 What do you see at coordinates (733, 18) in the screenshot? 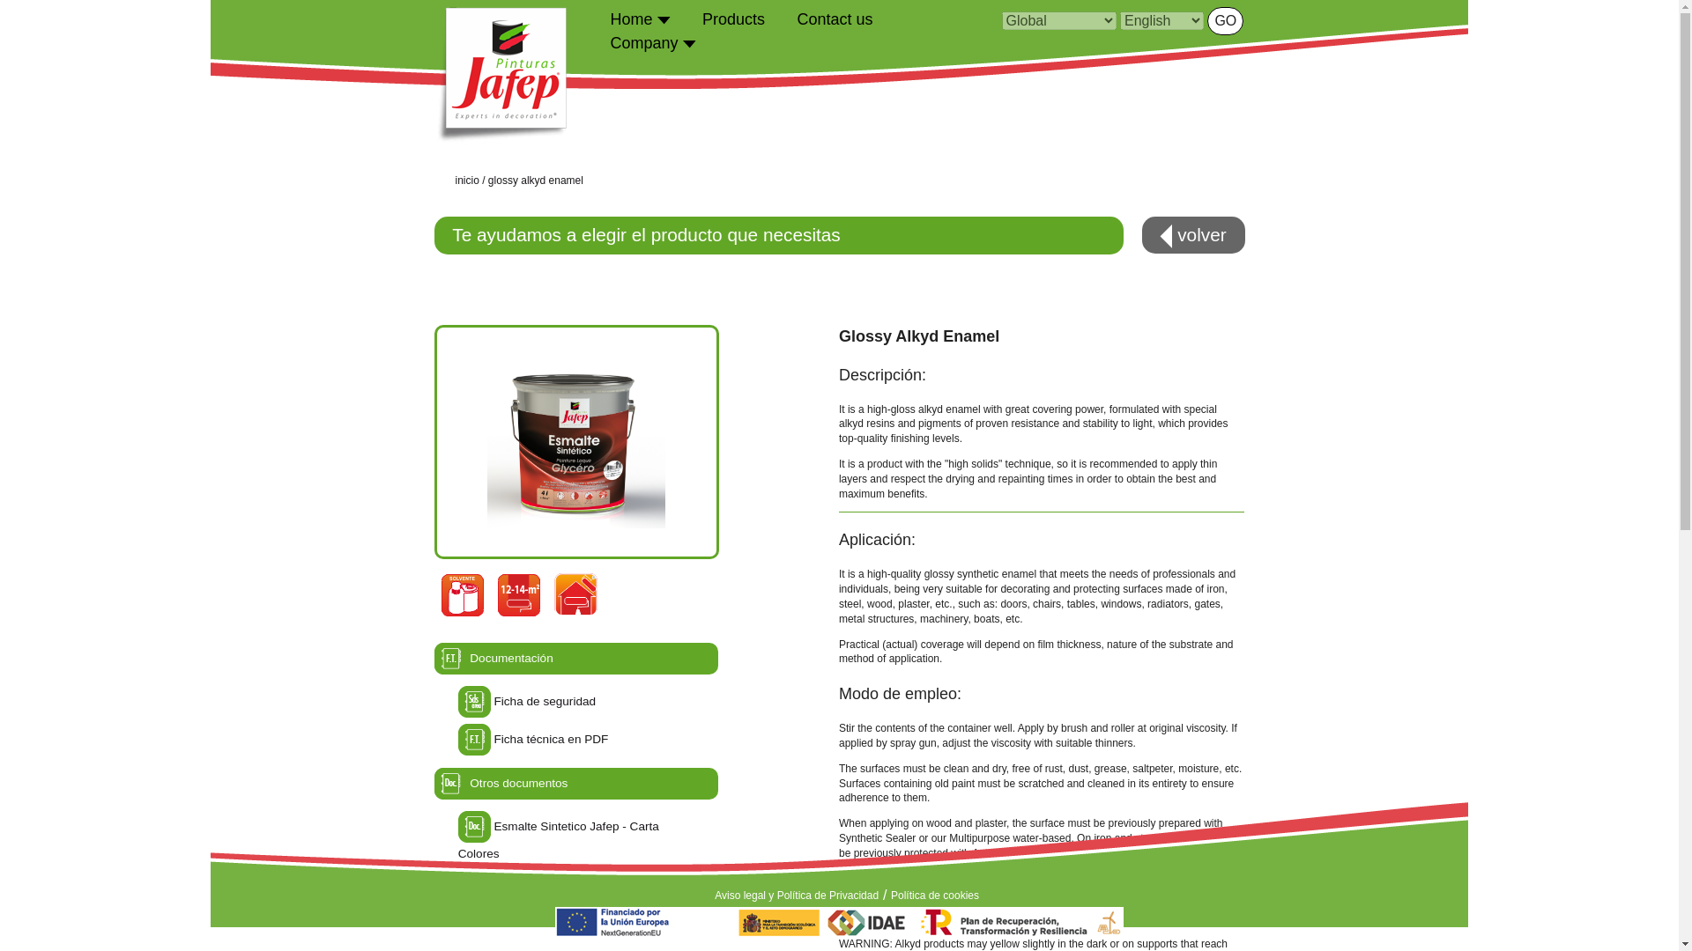
I see `Products` at bounding box center [733, 18].